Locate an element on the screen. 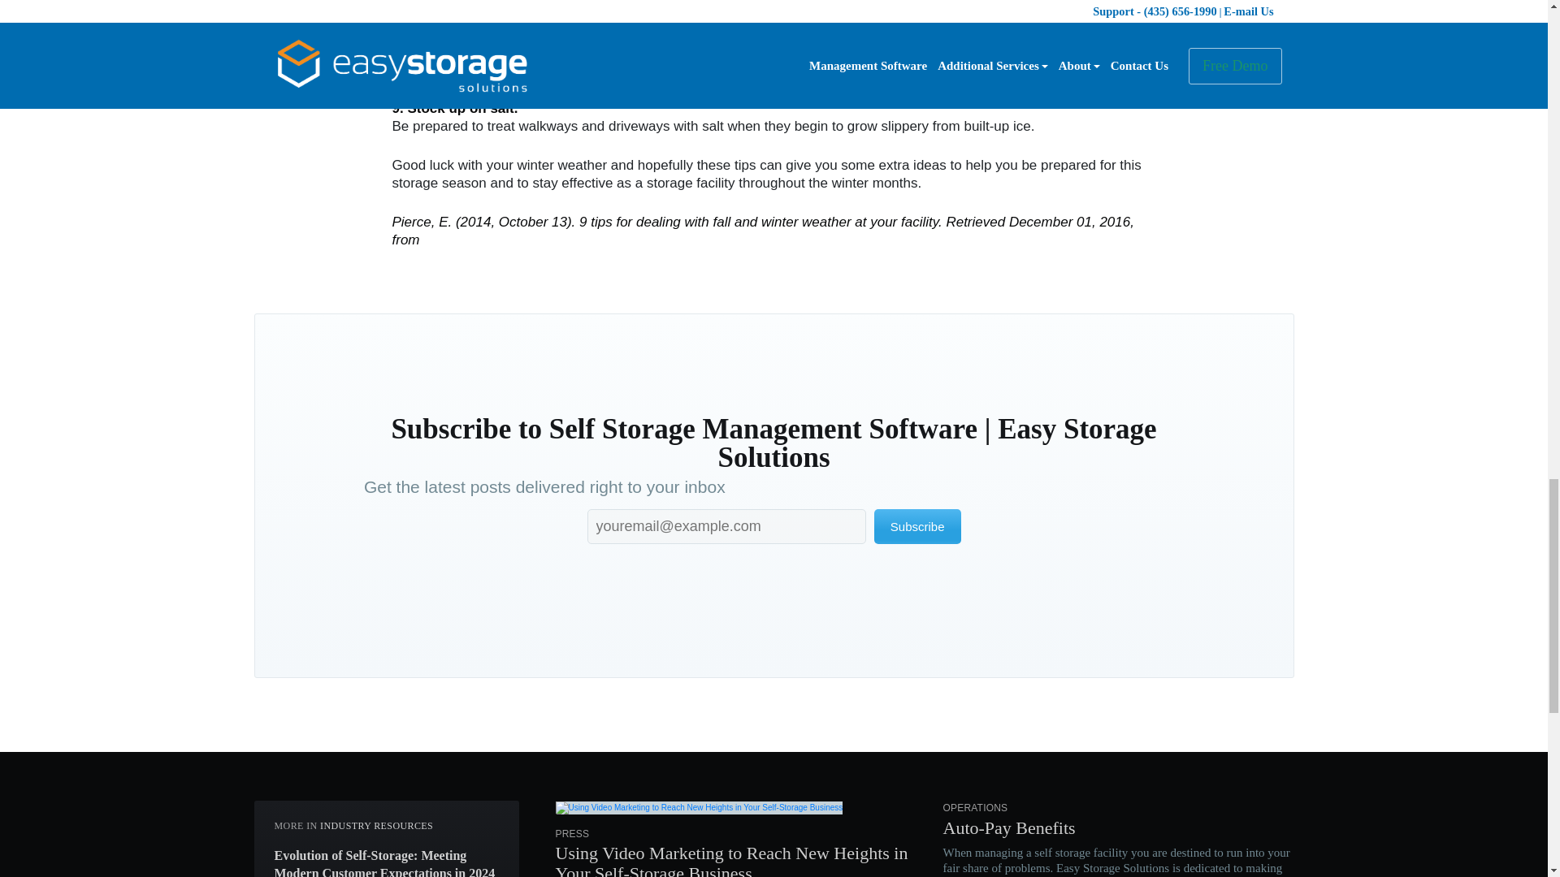 This screenshot has height=877, width=1560. Subscribe is located at coordinates (916, 526).